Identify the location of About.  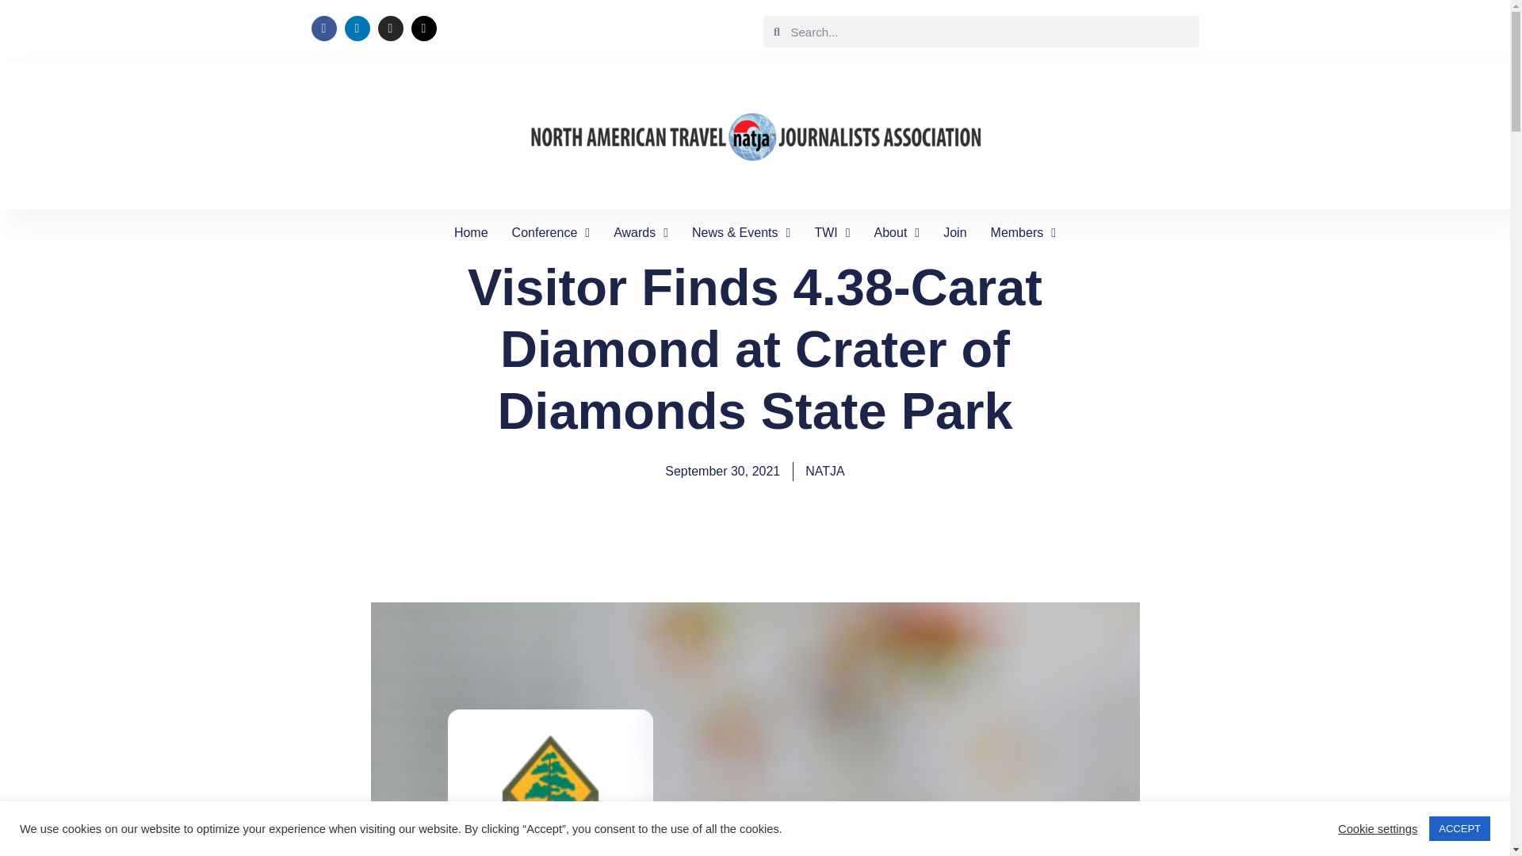
(897, 232).